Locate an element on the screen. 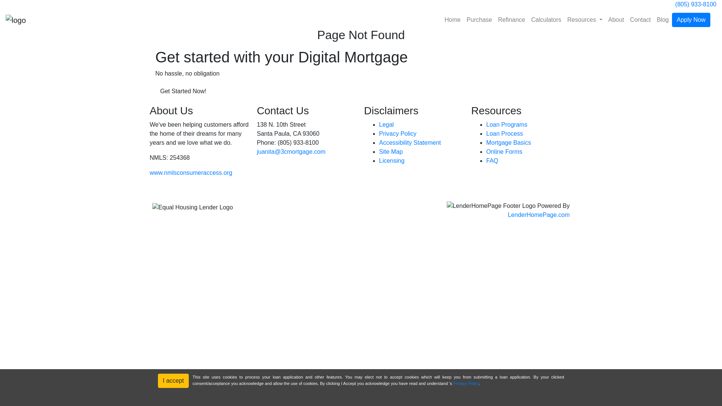  Site Map is located at coordinates (391, 152).